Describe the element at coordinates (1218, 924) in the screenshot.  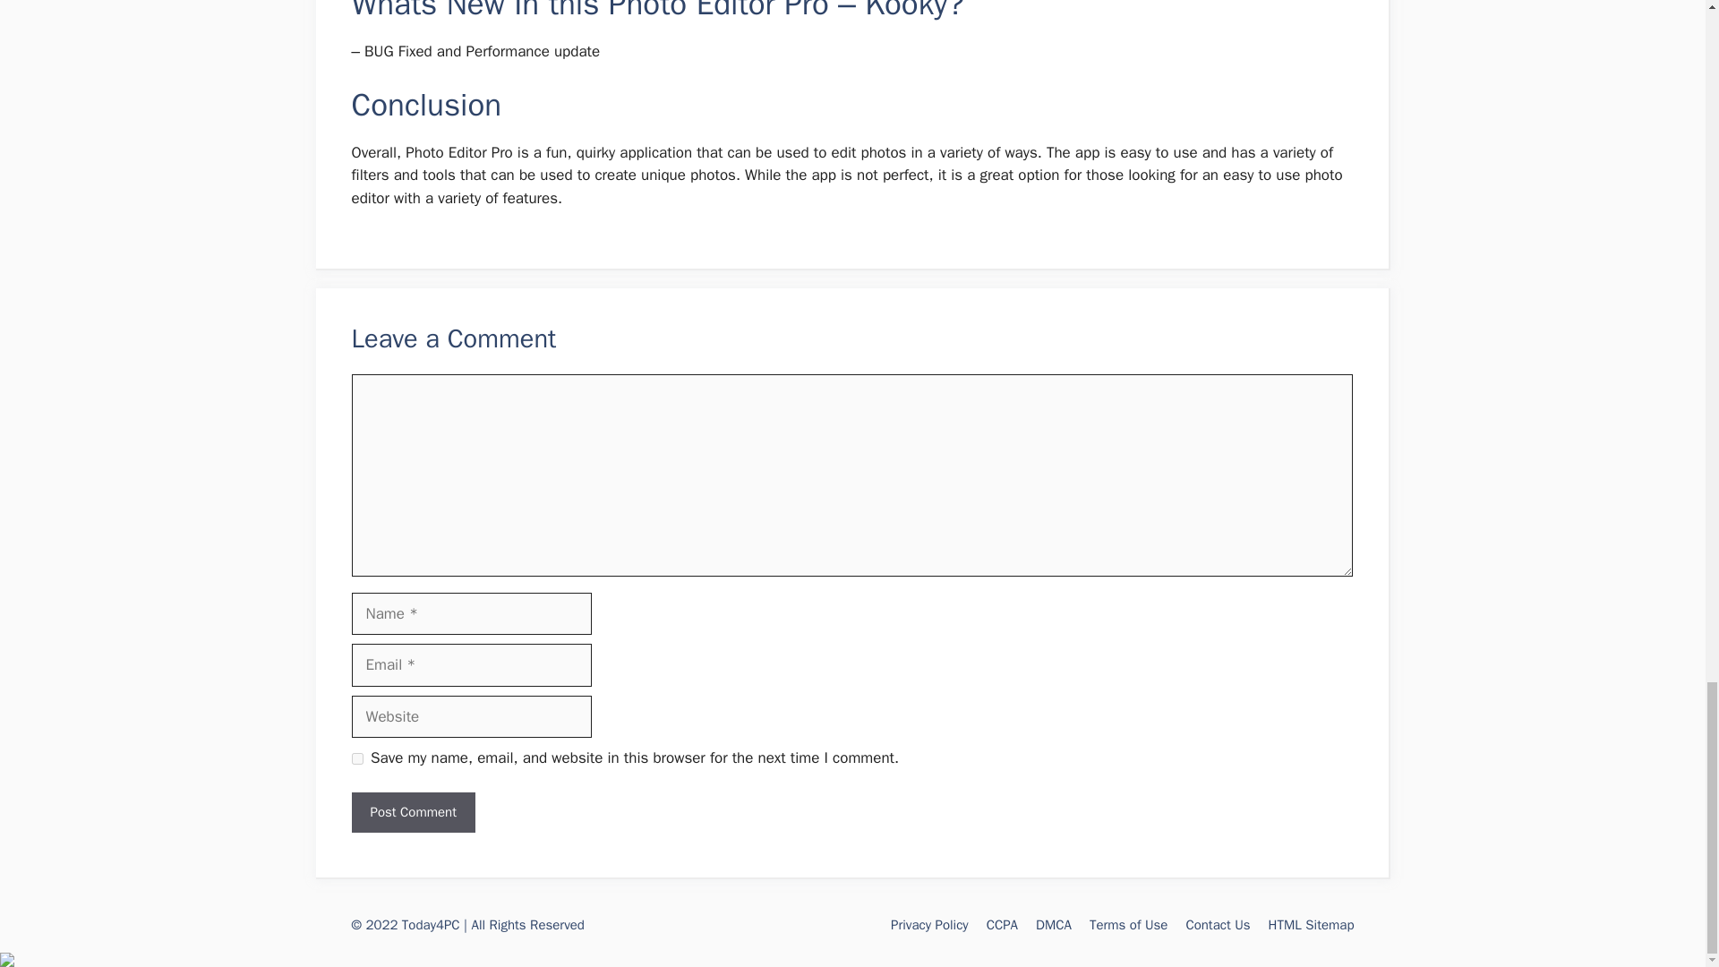
I see `Contact Us` at that location.